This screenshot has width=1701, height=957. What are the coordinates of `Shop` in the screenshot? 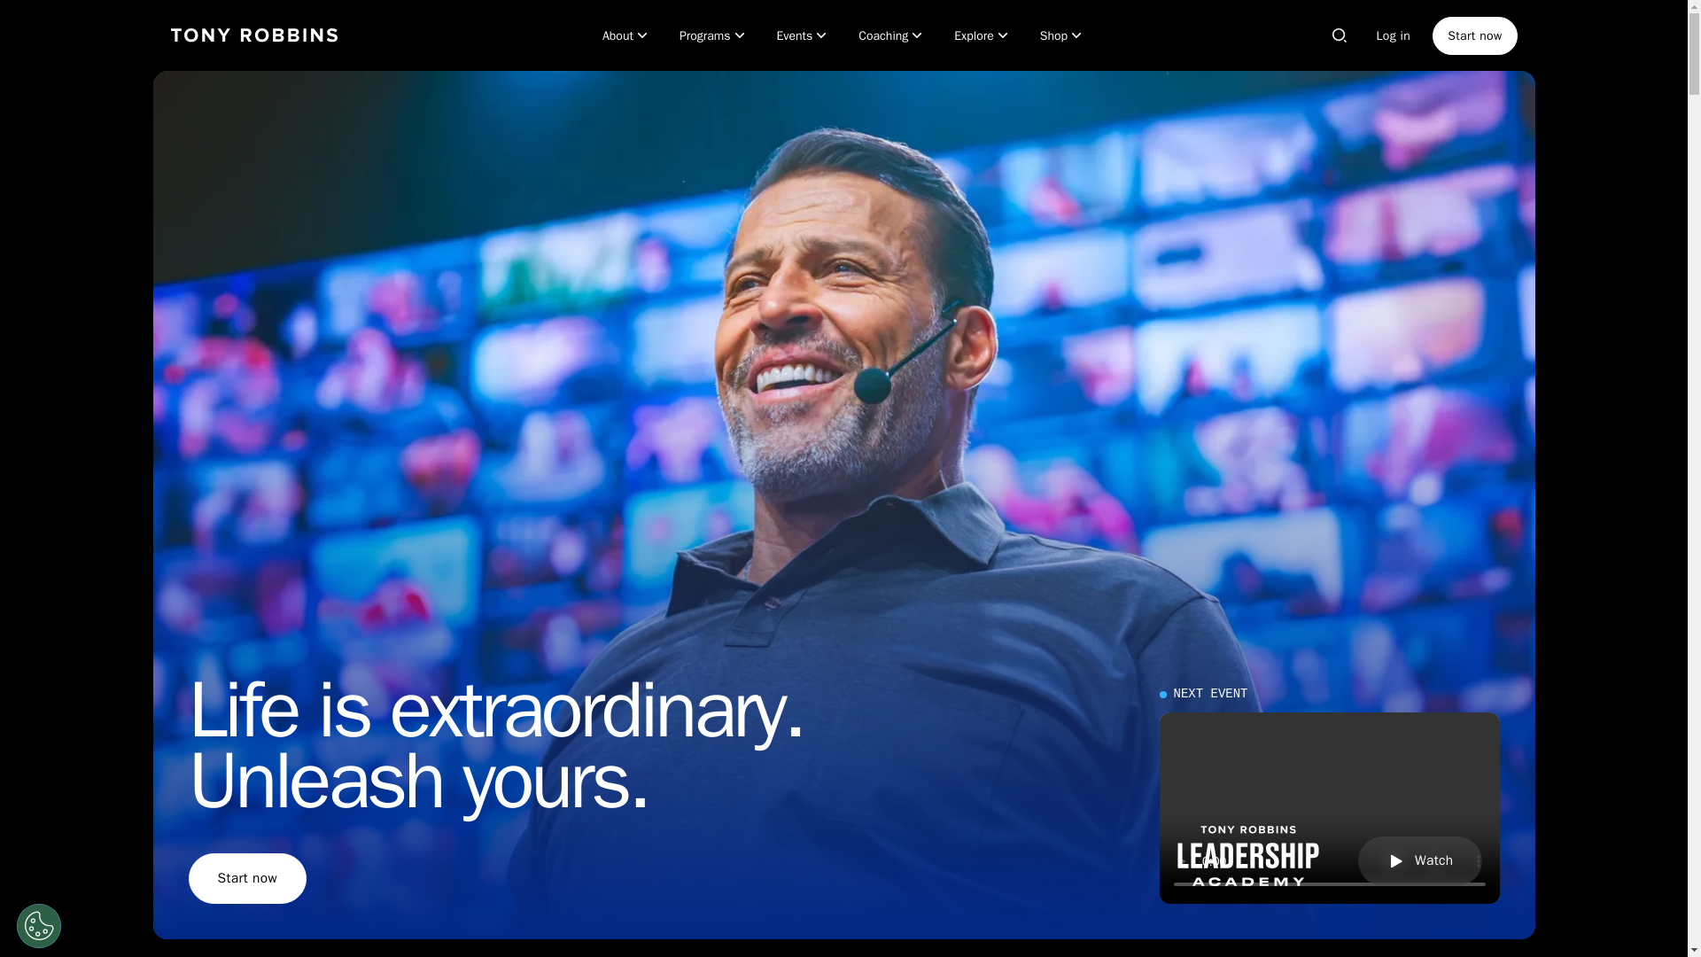 It's located at (1061, 35).